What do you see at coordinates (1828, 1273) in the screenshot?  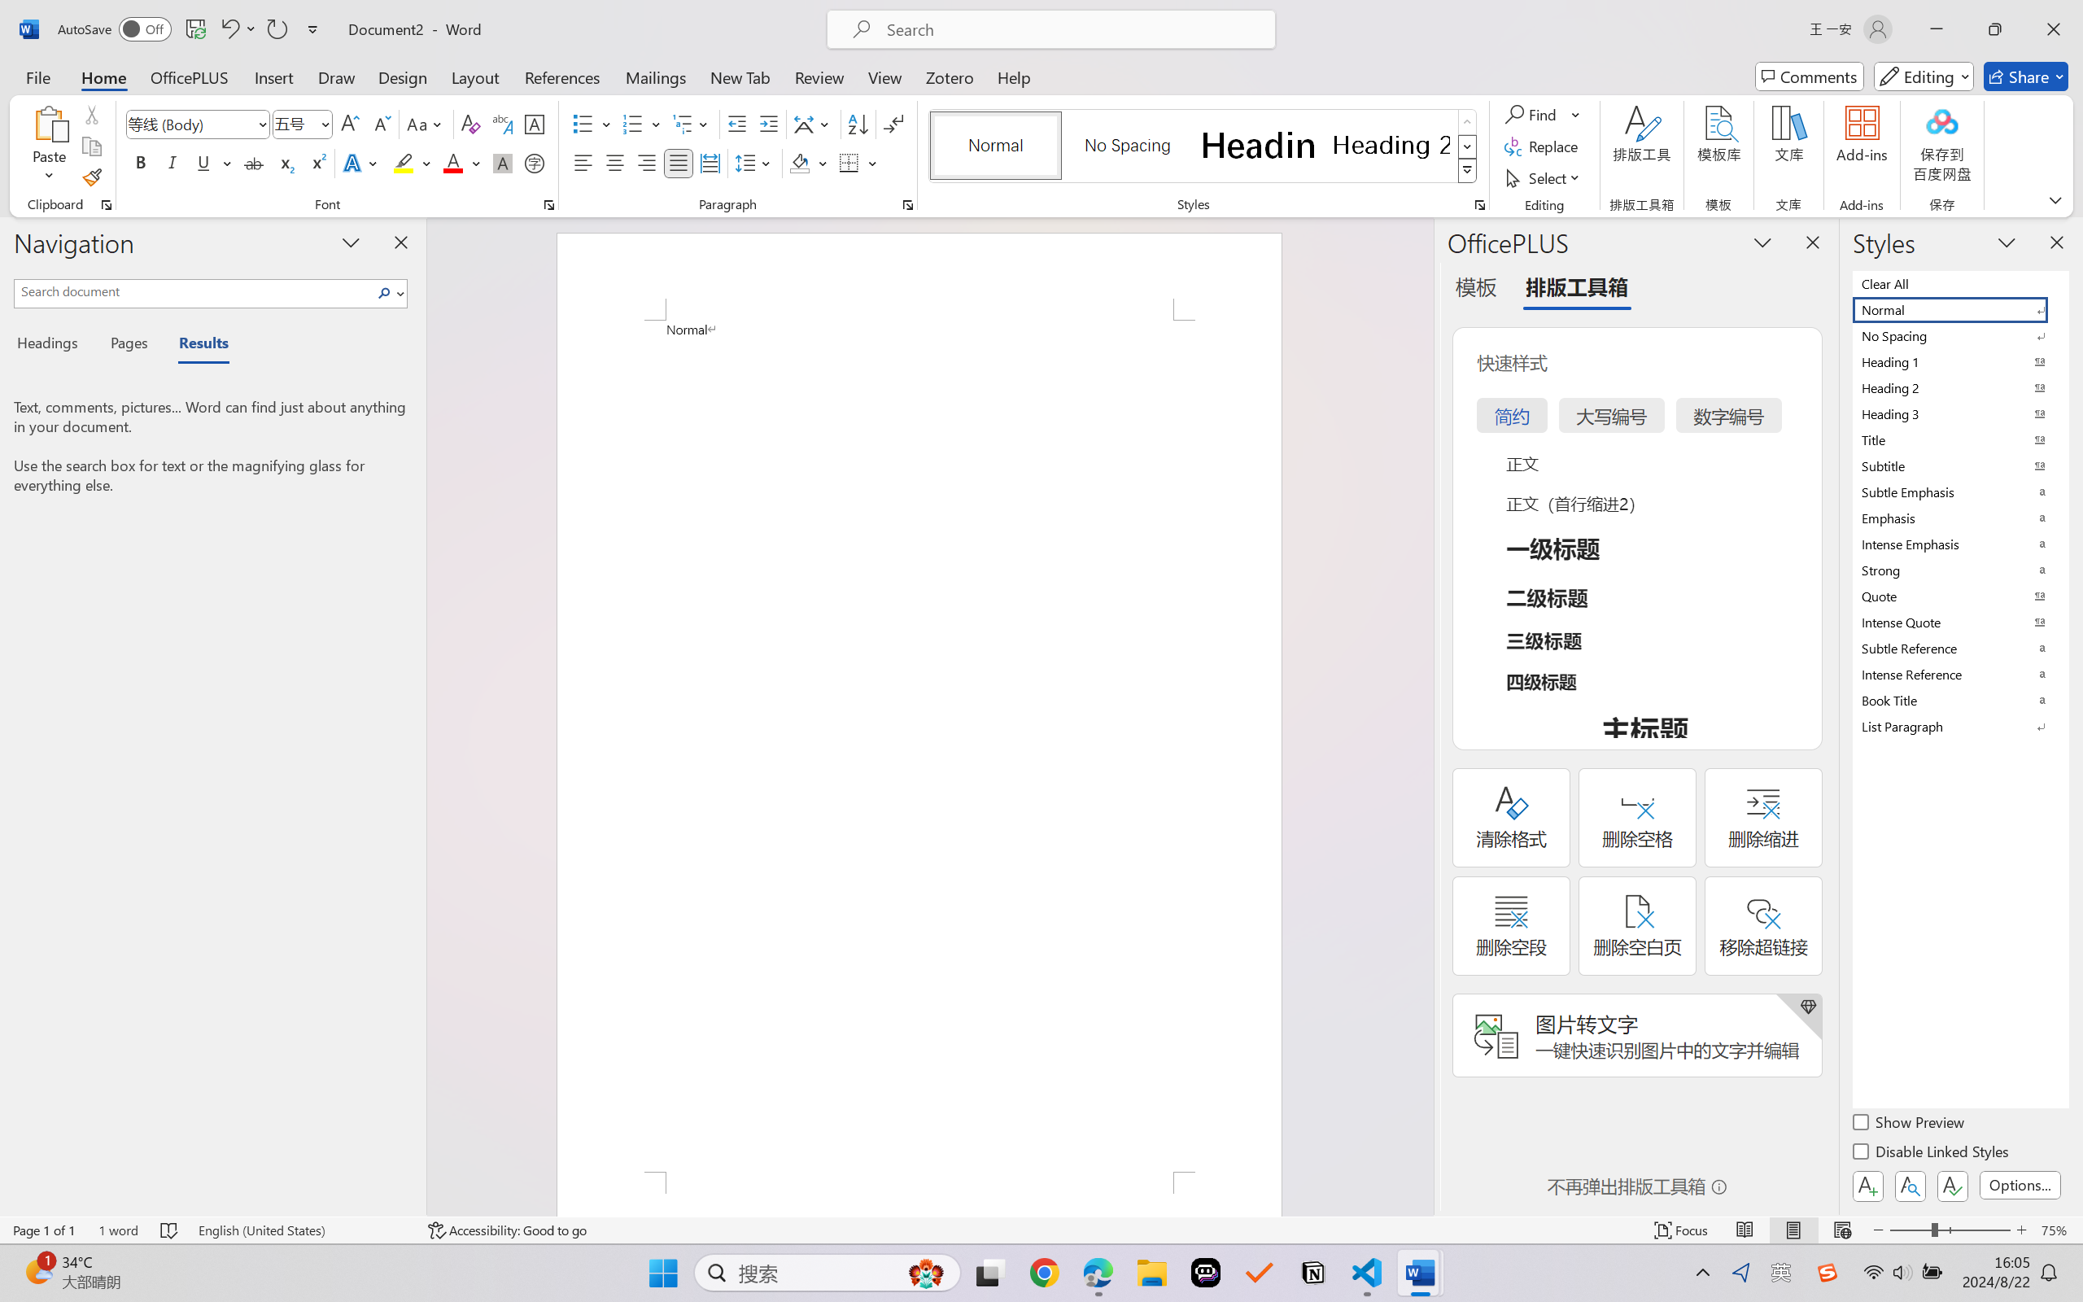 I see `Class: Image` at bounding box center [1828, 1273].